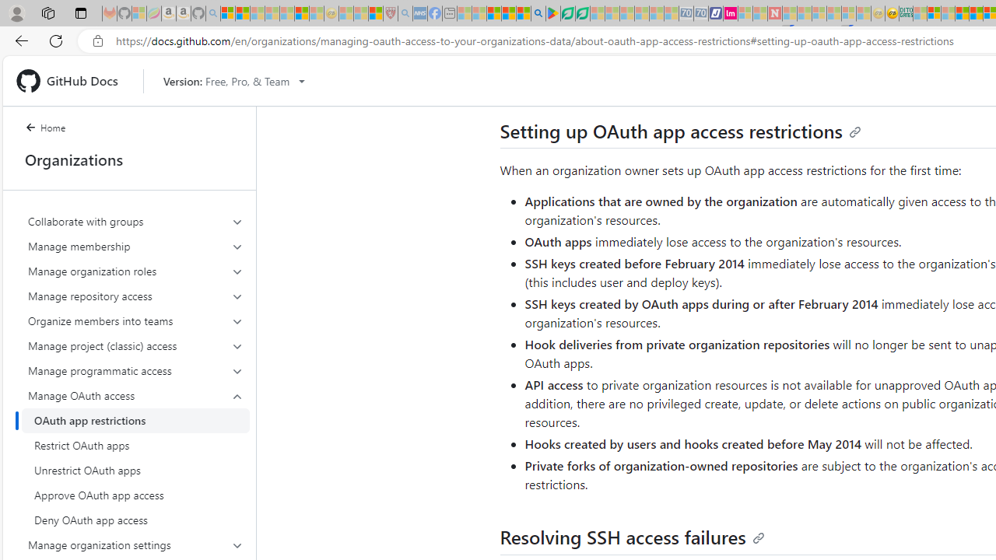 Image resolution: width=996 pixels, height=560 pixels. I want to click on Expert Portfolios, so click(962, 14).